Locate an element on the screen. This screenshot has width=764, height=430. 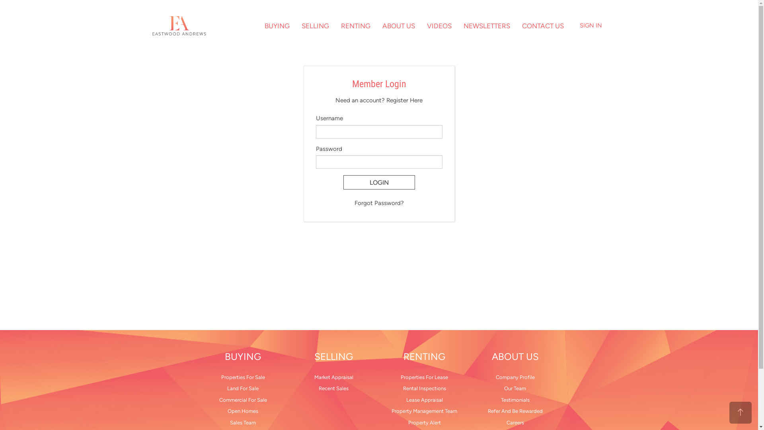
ABOUT US is located at coordinates (515, 357).